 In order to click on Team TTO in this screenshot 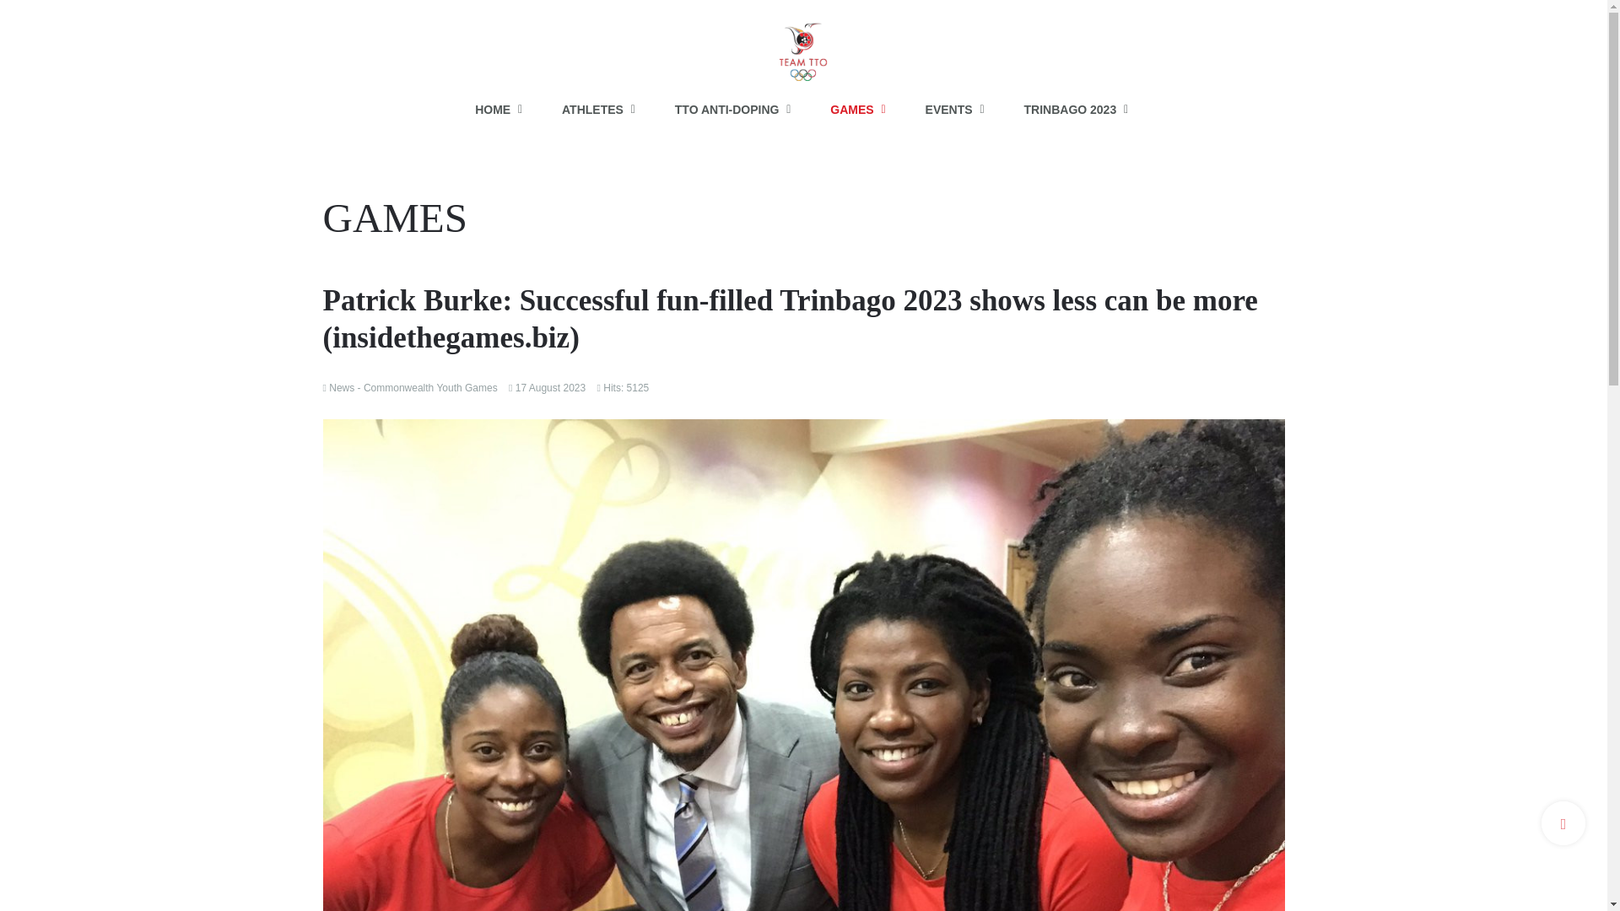, I will do `click(803, 43)`.